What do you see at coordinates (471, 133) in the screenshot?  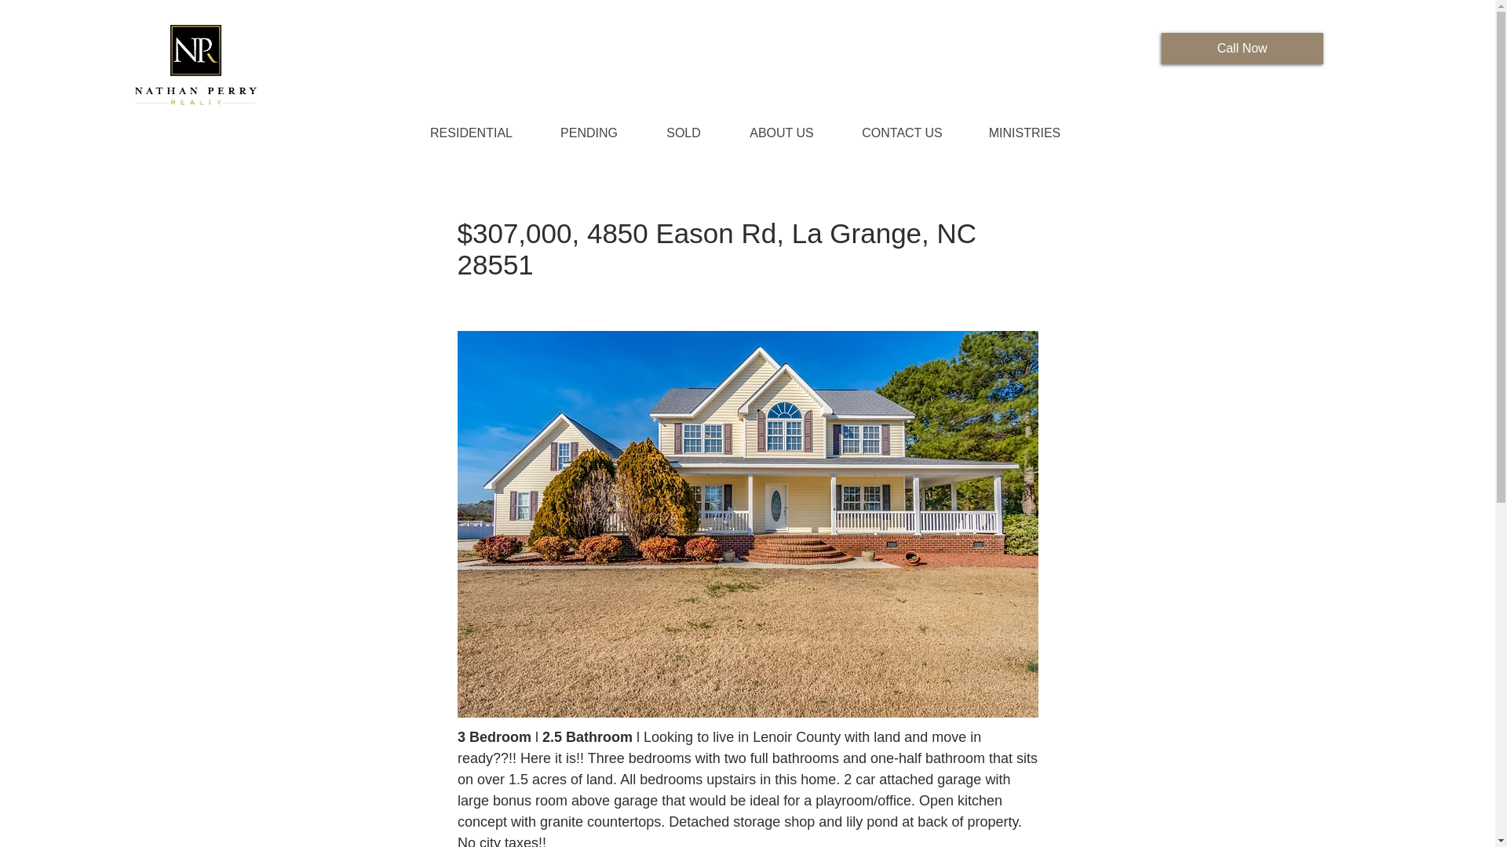 I see `RESIDENTIAL` at bounding box center [471, 133].